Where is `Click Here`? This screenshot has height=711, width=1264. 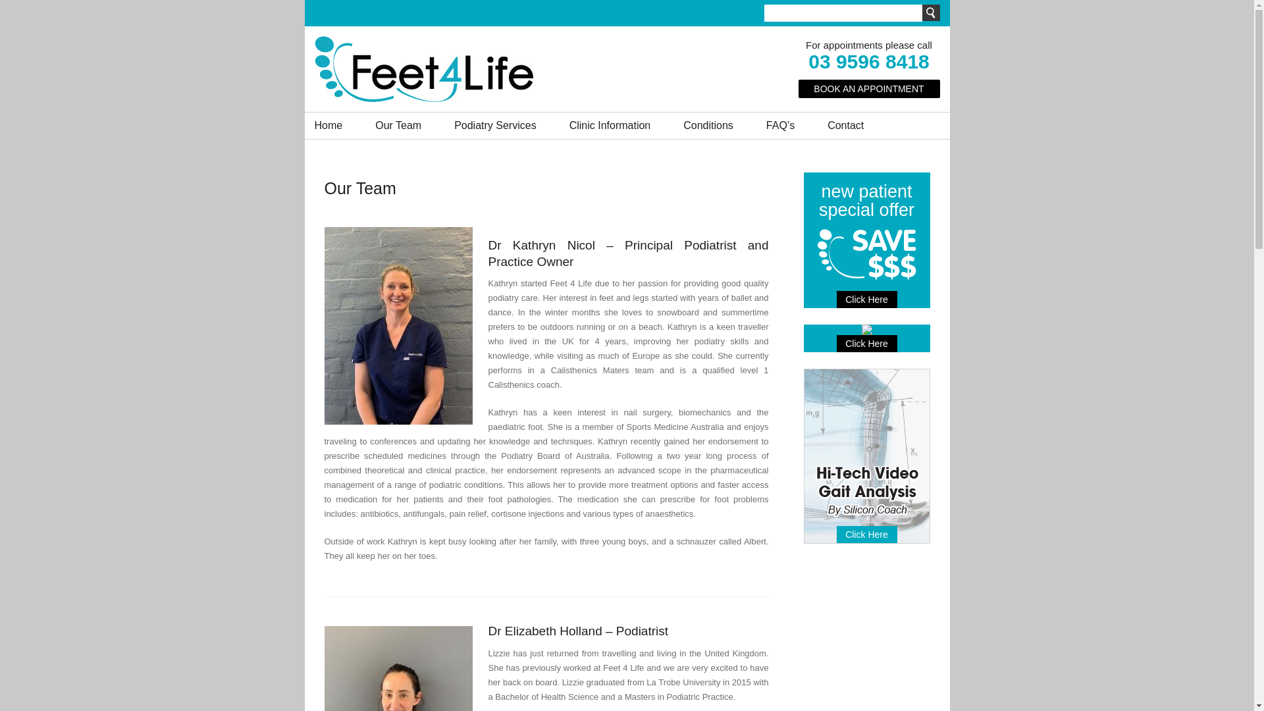 Click Here is located at coordinates (866, 535).